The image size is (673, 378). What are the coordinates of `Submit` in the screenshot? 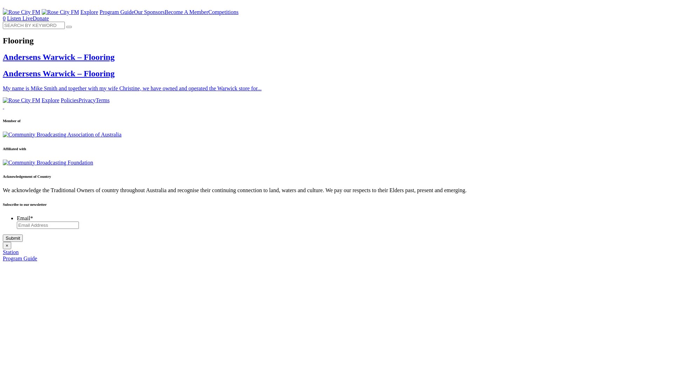 It's located at (13, 238).